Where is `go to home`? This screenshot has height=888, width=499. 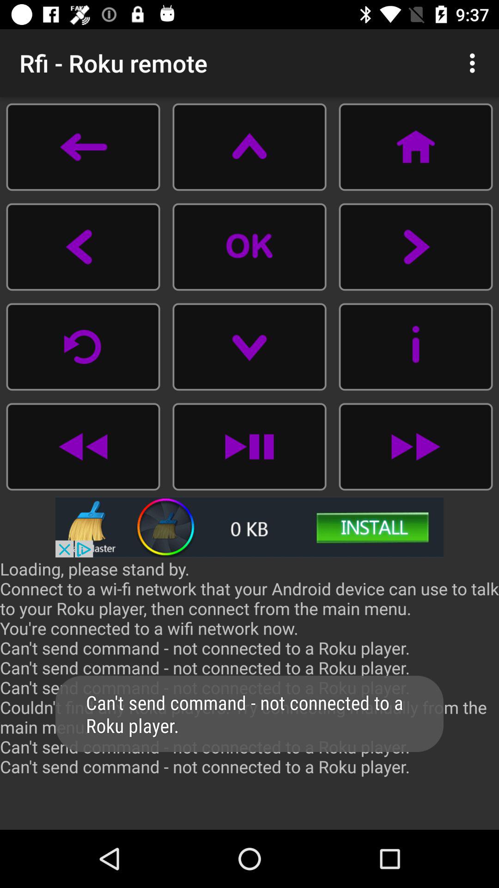
go to home is located at coordinates (416, 147).